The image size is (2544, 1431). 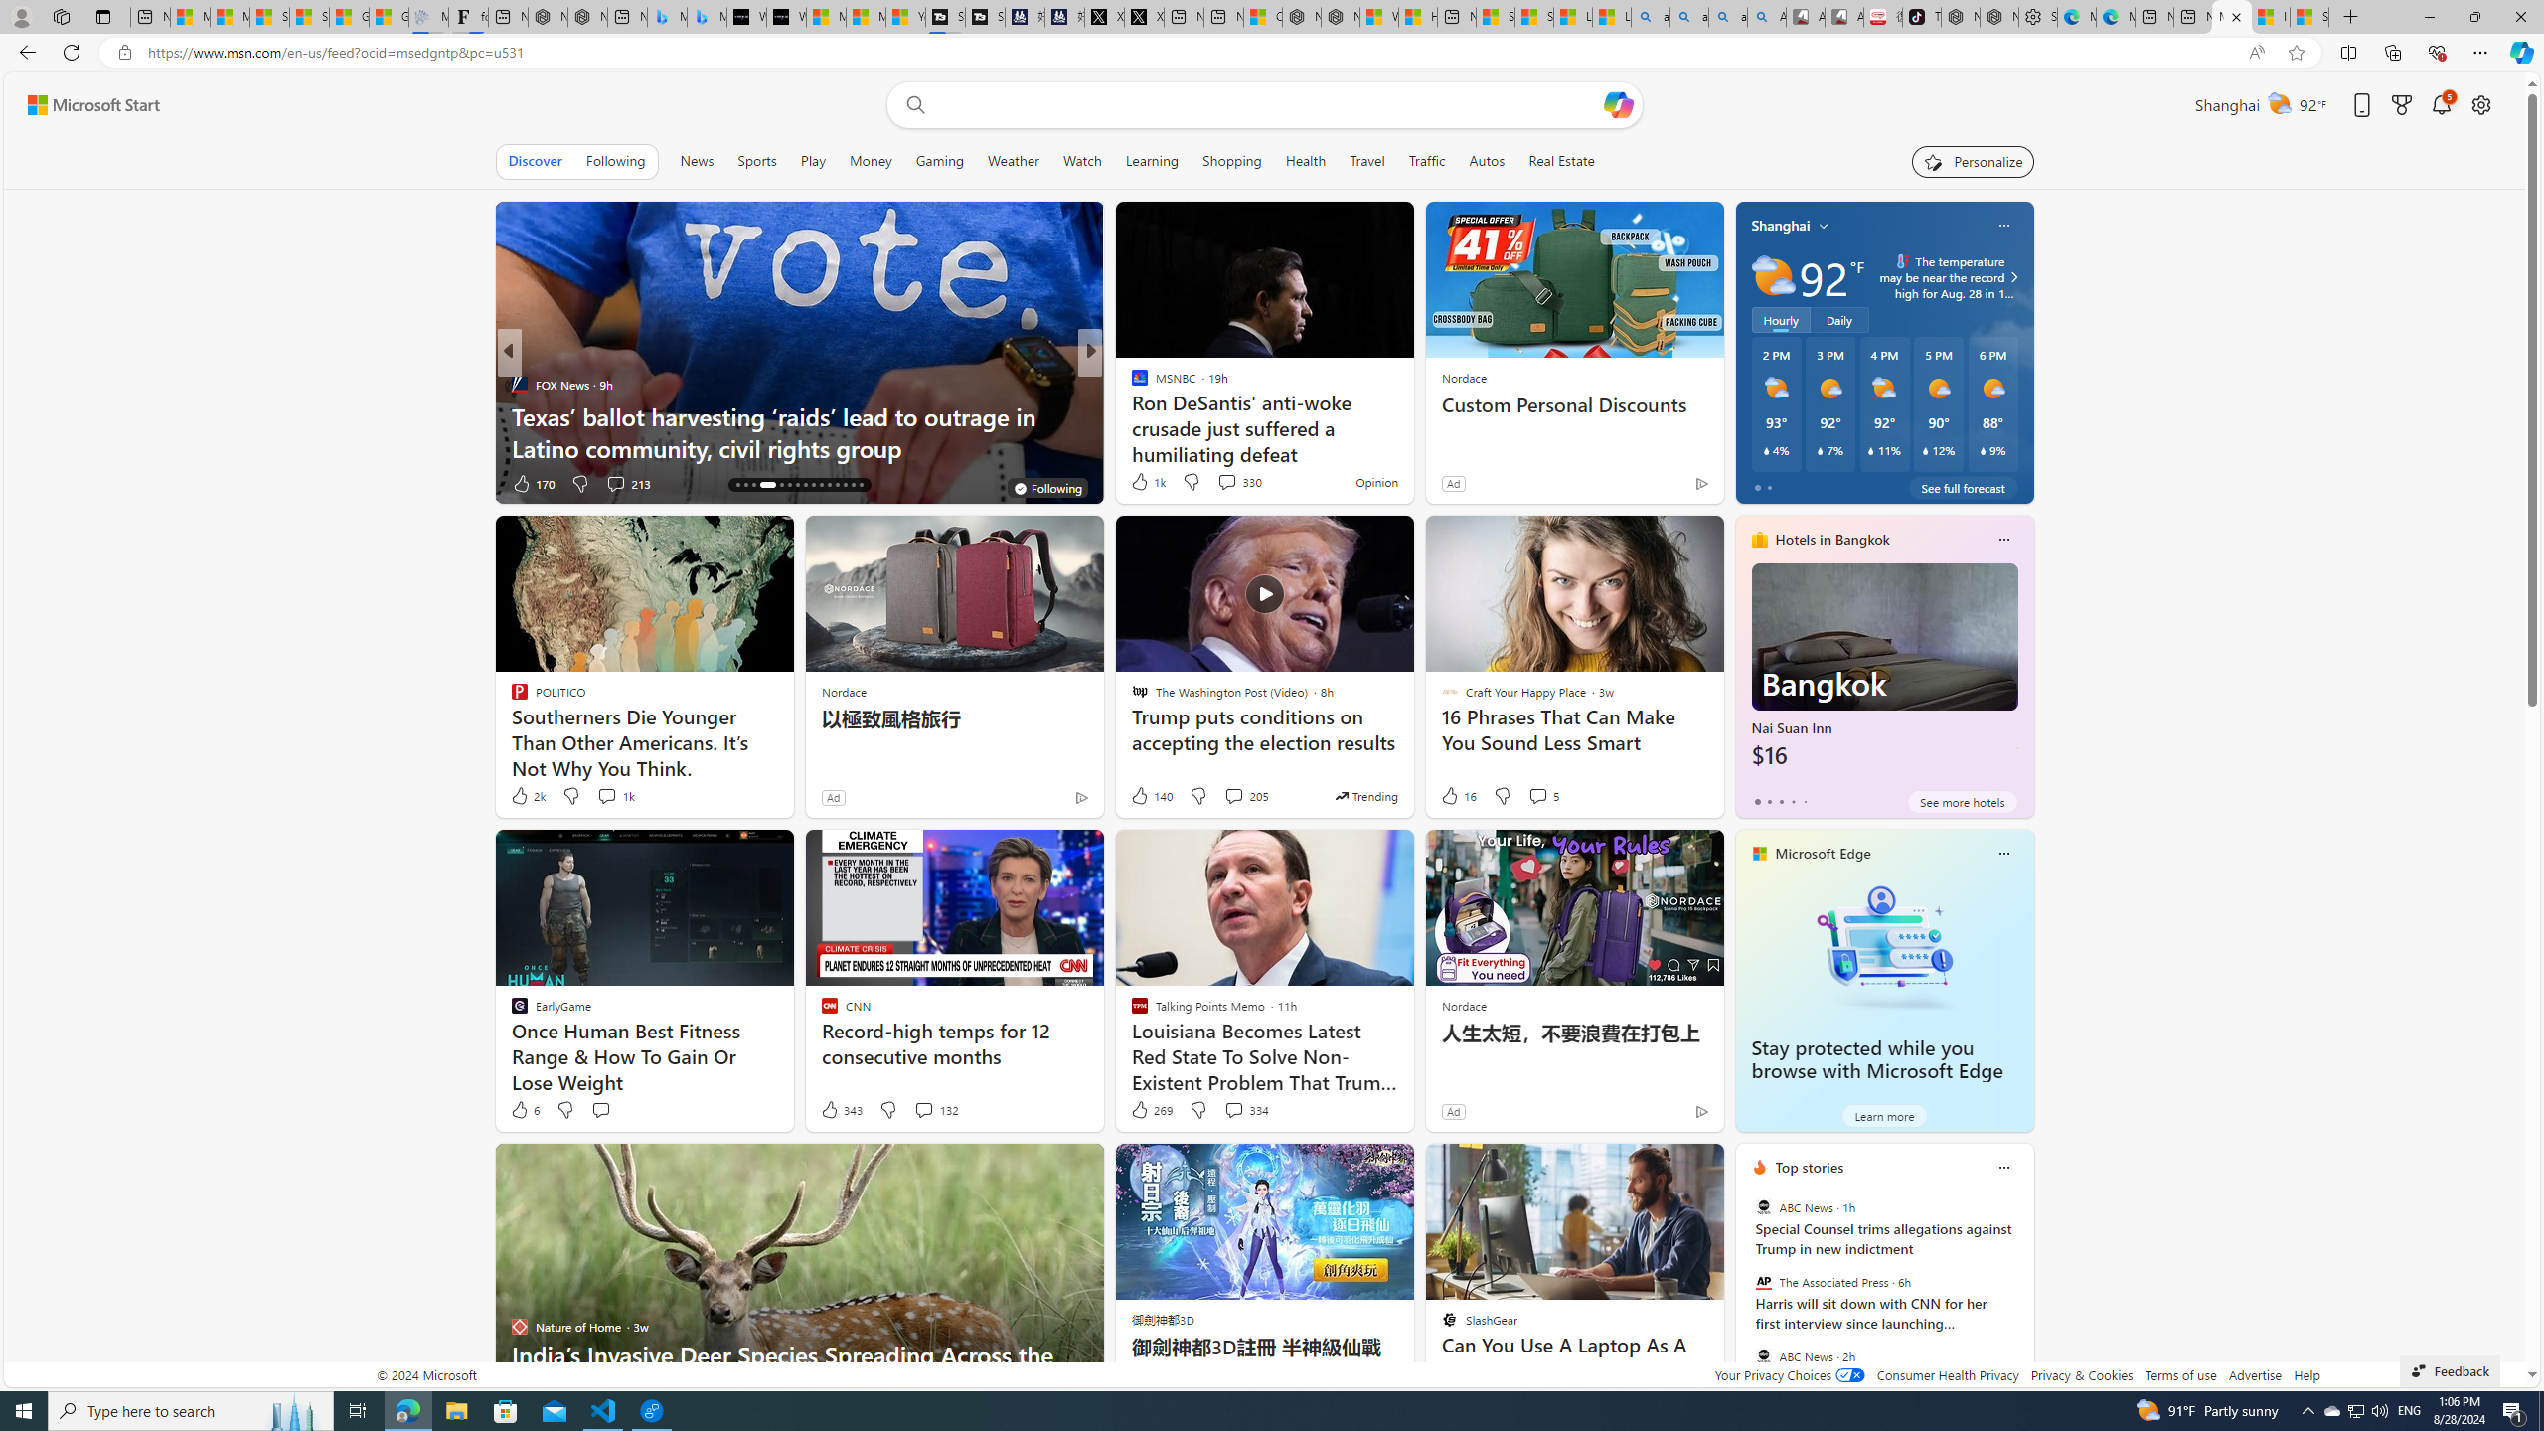 I want to click on Nai Suan Inn, so click(x=1884, y=674).